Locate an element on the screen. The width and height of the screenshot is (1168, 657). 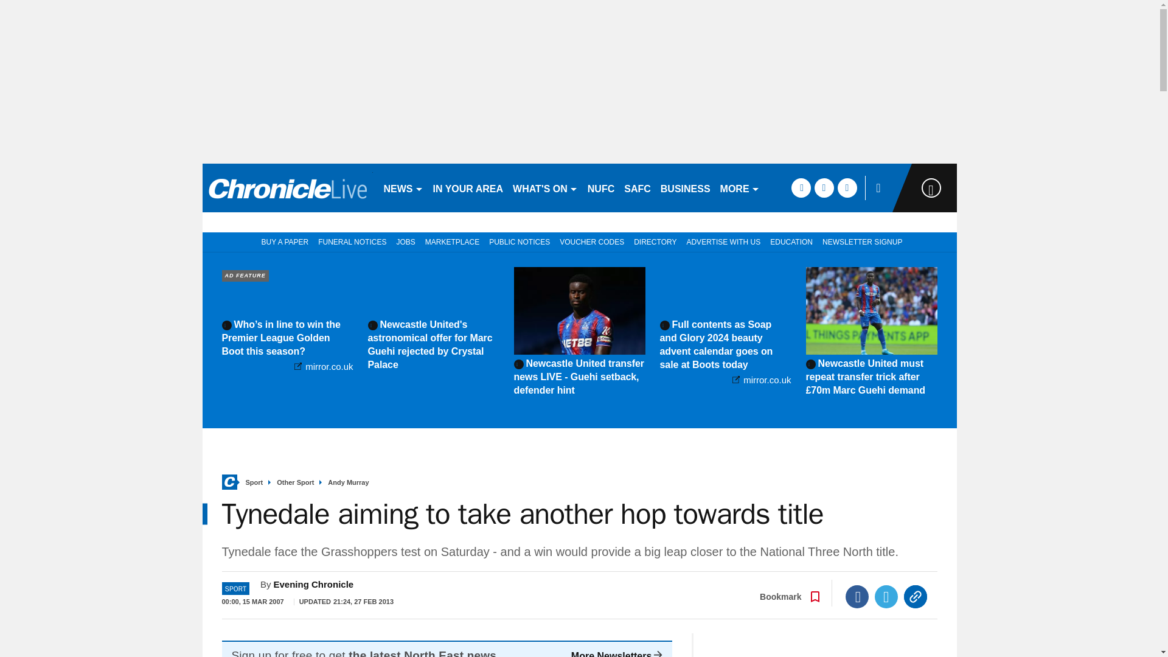
Facebook is located at coordinates (857, 597).